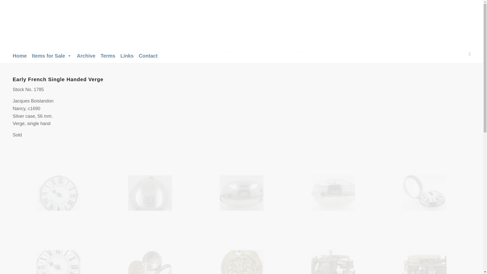 Image resolution: width=487 pixels, height=274 pixels. Describe the element at coordinates (108, 56) in the screenshot. I see `Terms` at that location.